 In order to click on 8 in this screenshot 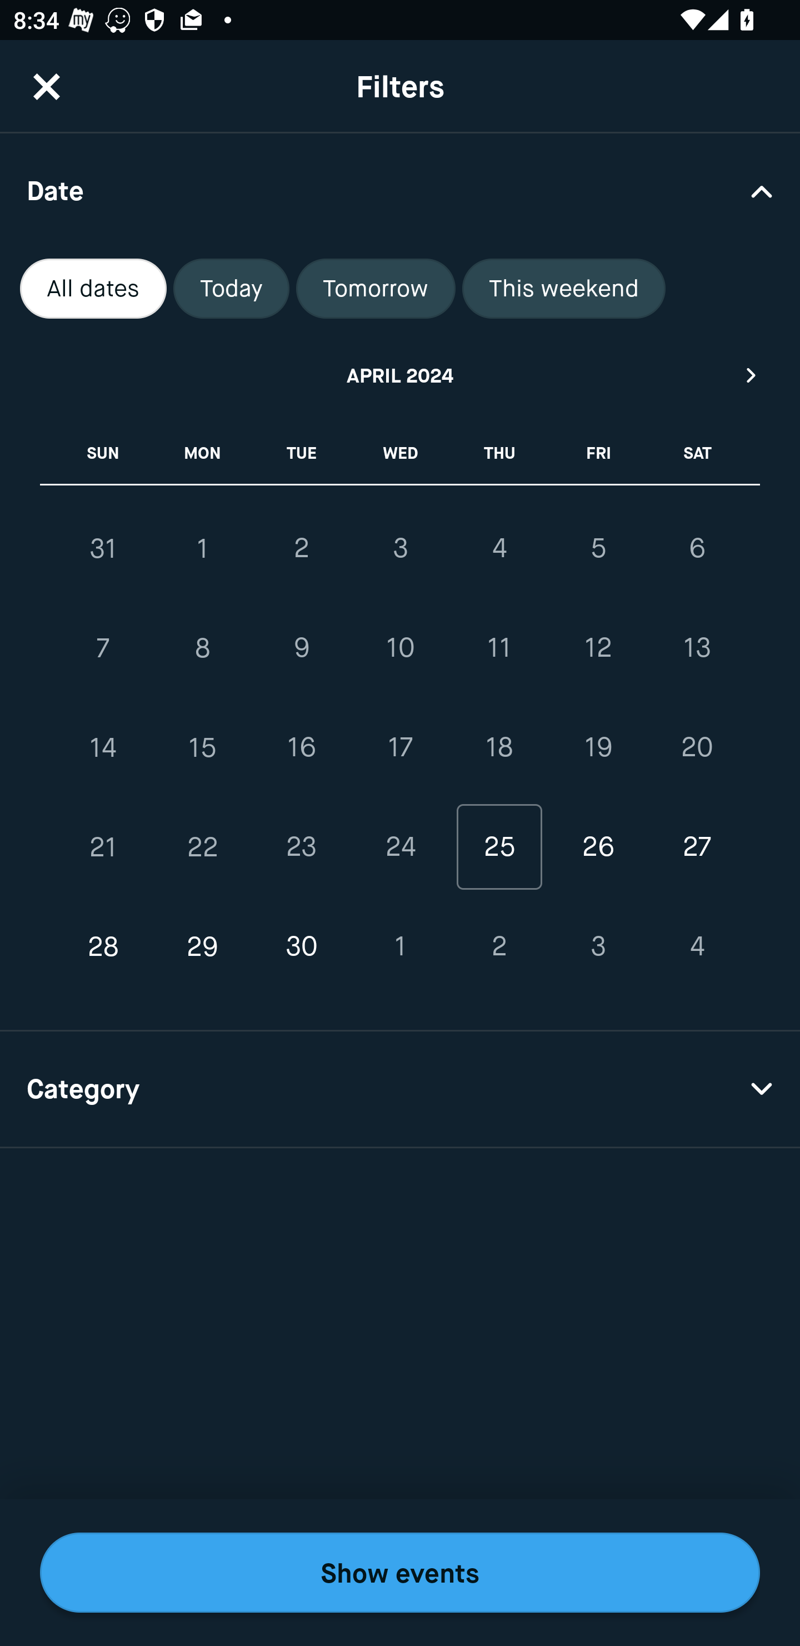, I will do `click(202, 648)`.